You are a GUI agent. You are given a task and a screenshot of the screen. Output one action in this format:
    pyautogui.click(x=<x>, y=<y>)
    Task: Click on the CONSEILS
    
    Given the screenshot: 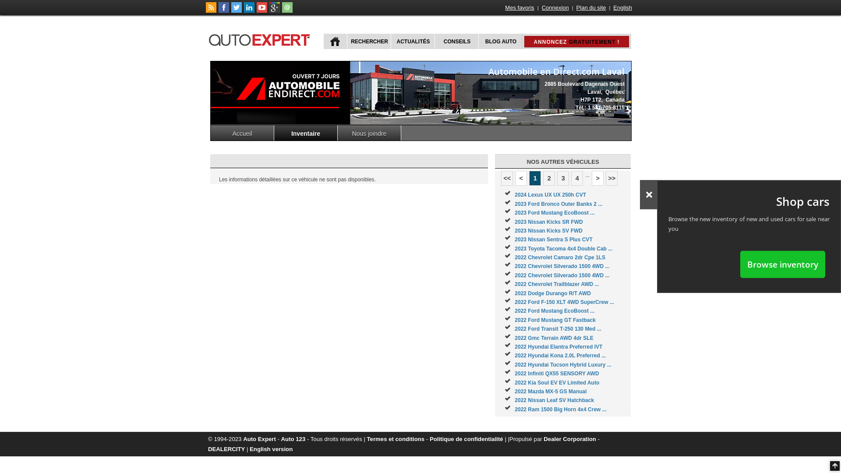 What is the action you would take?
    pyautogui.click(x=456, y=41)
    